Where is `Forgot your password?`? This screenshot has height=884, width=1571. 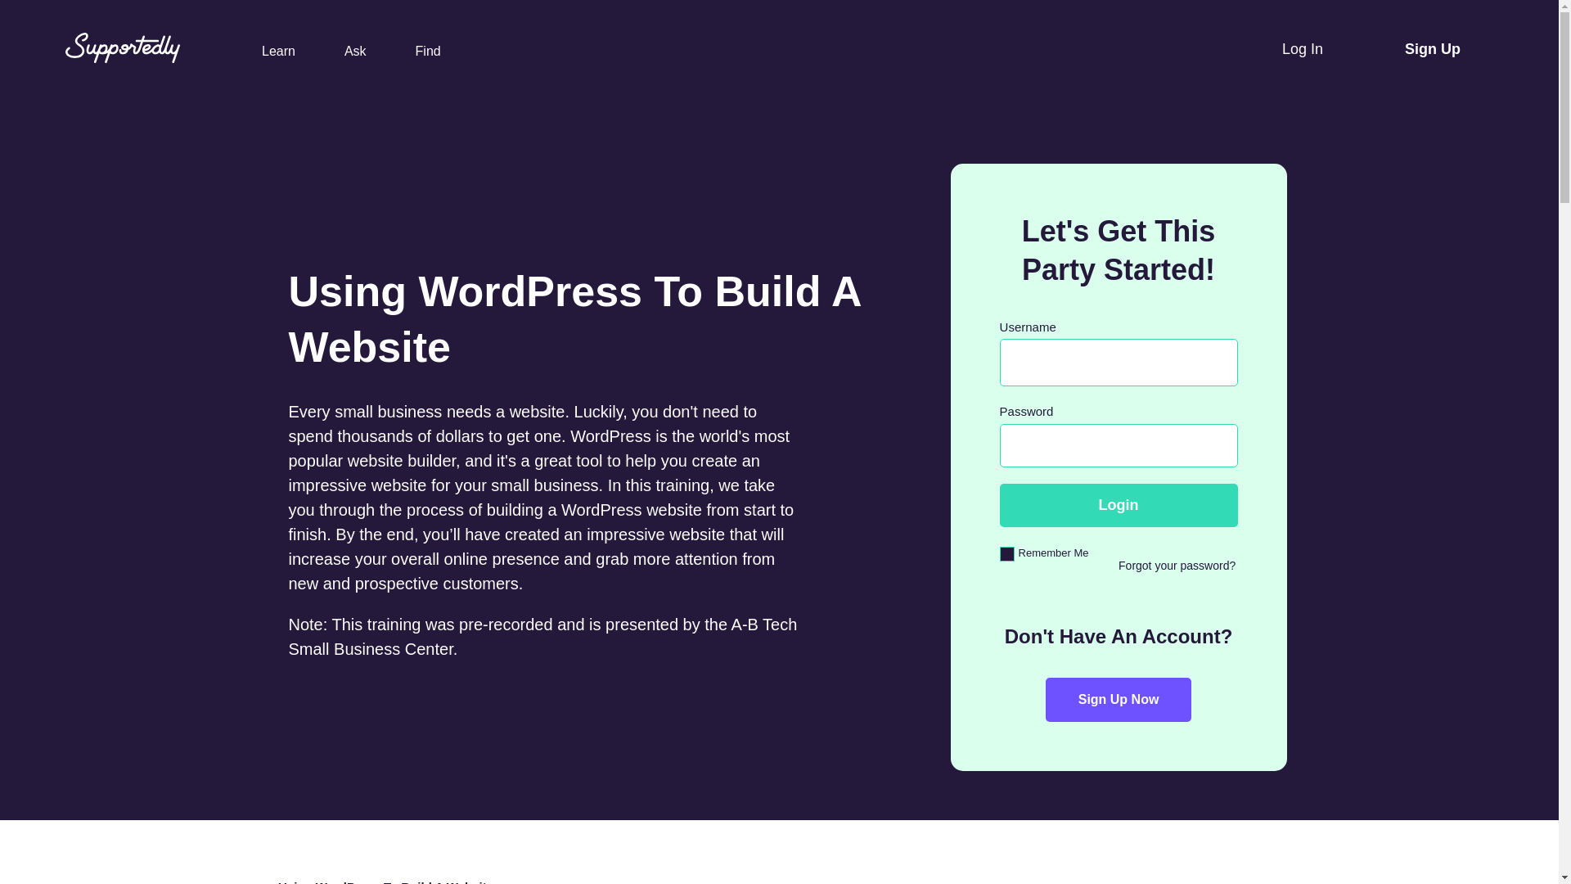
Forgot your password? is located at coordinates (1177, 565).